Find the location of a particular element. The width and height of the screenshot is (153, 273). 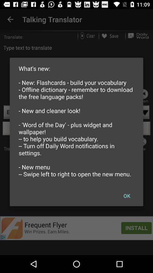

jump until the ok item is located at coordinates (127, 196).